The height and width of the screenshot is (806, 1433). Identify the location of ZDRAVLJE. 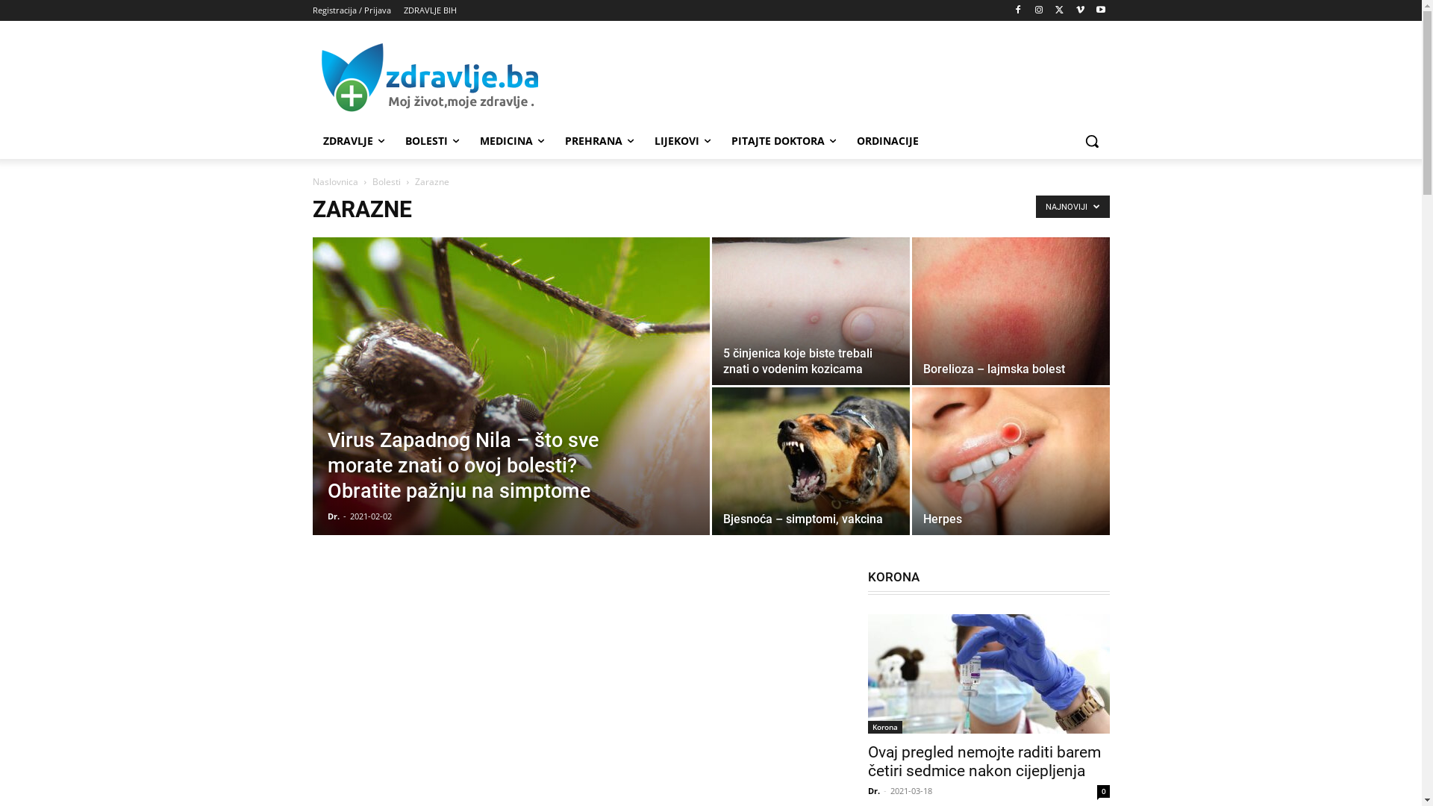
(353, 141).